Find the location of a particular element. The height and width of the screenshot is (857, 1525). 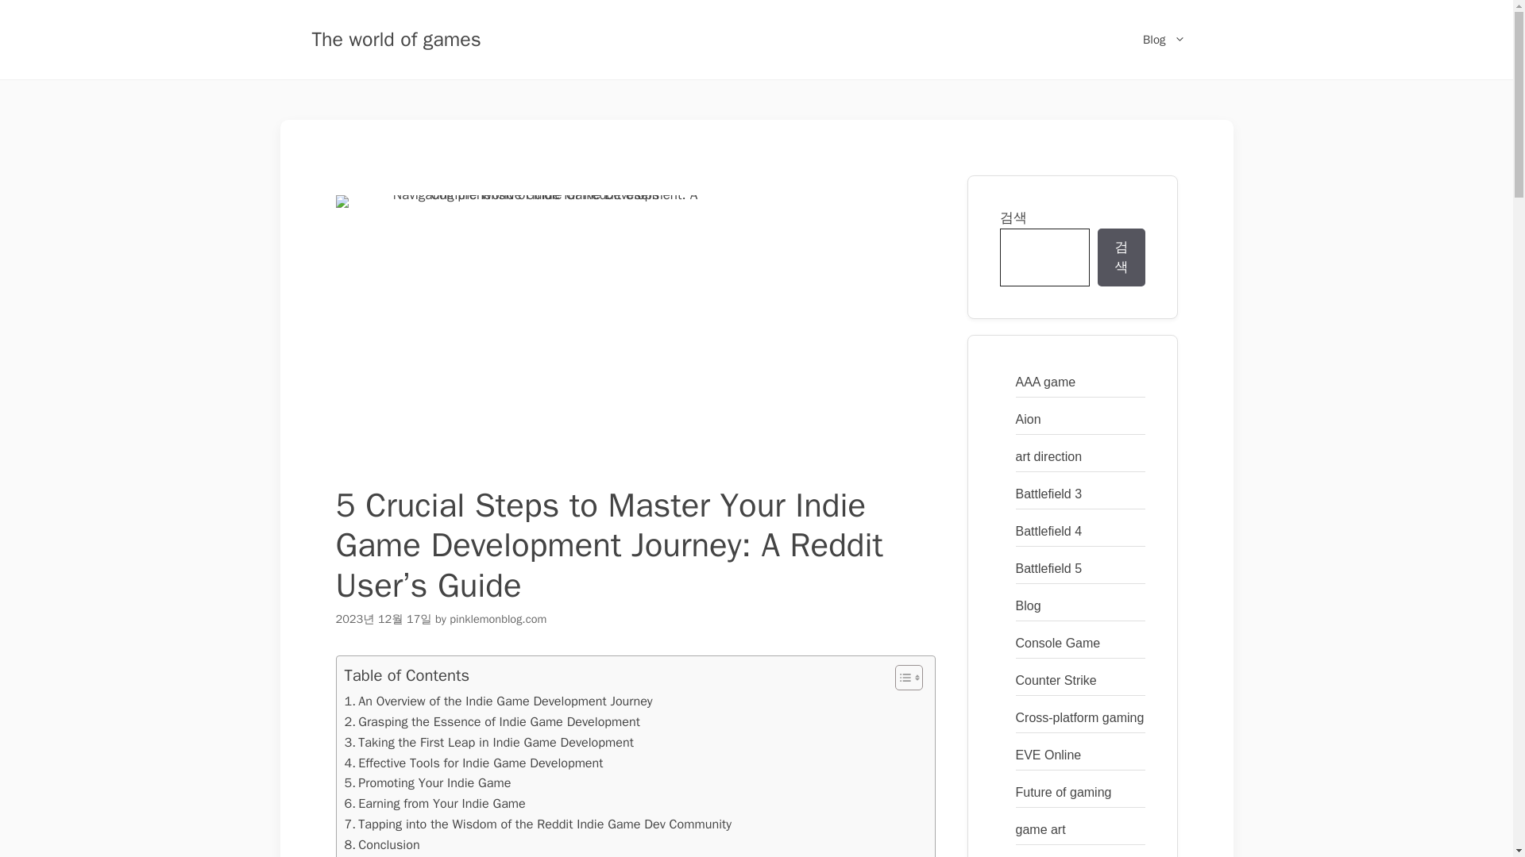

Earning from Your Indie Game is located at coordinates (435, 804).